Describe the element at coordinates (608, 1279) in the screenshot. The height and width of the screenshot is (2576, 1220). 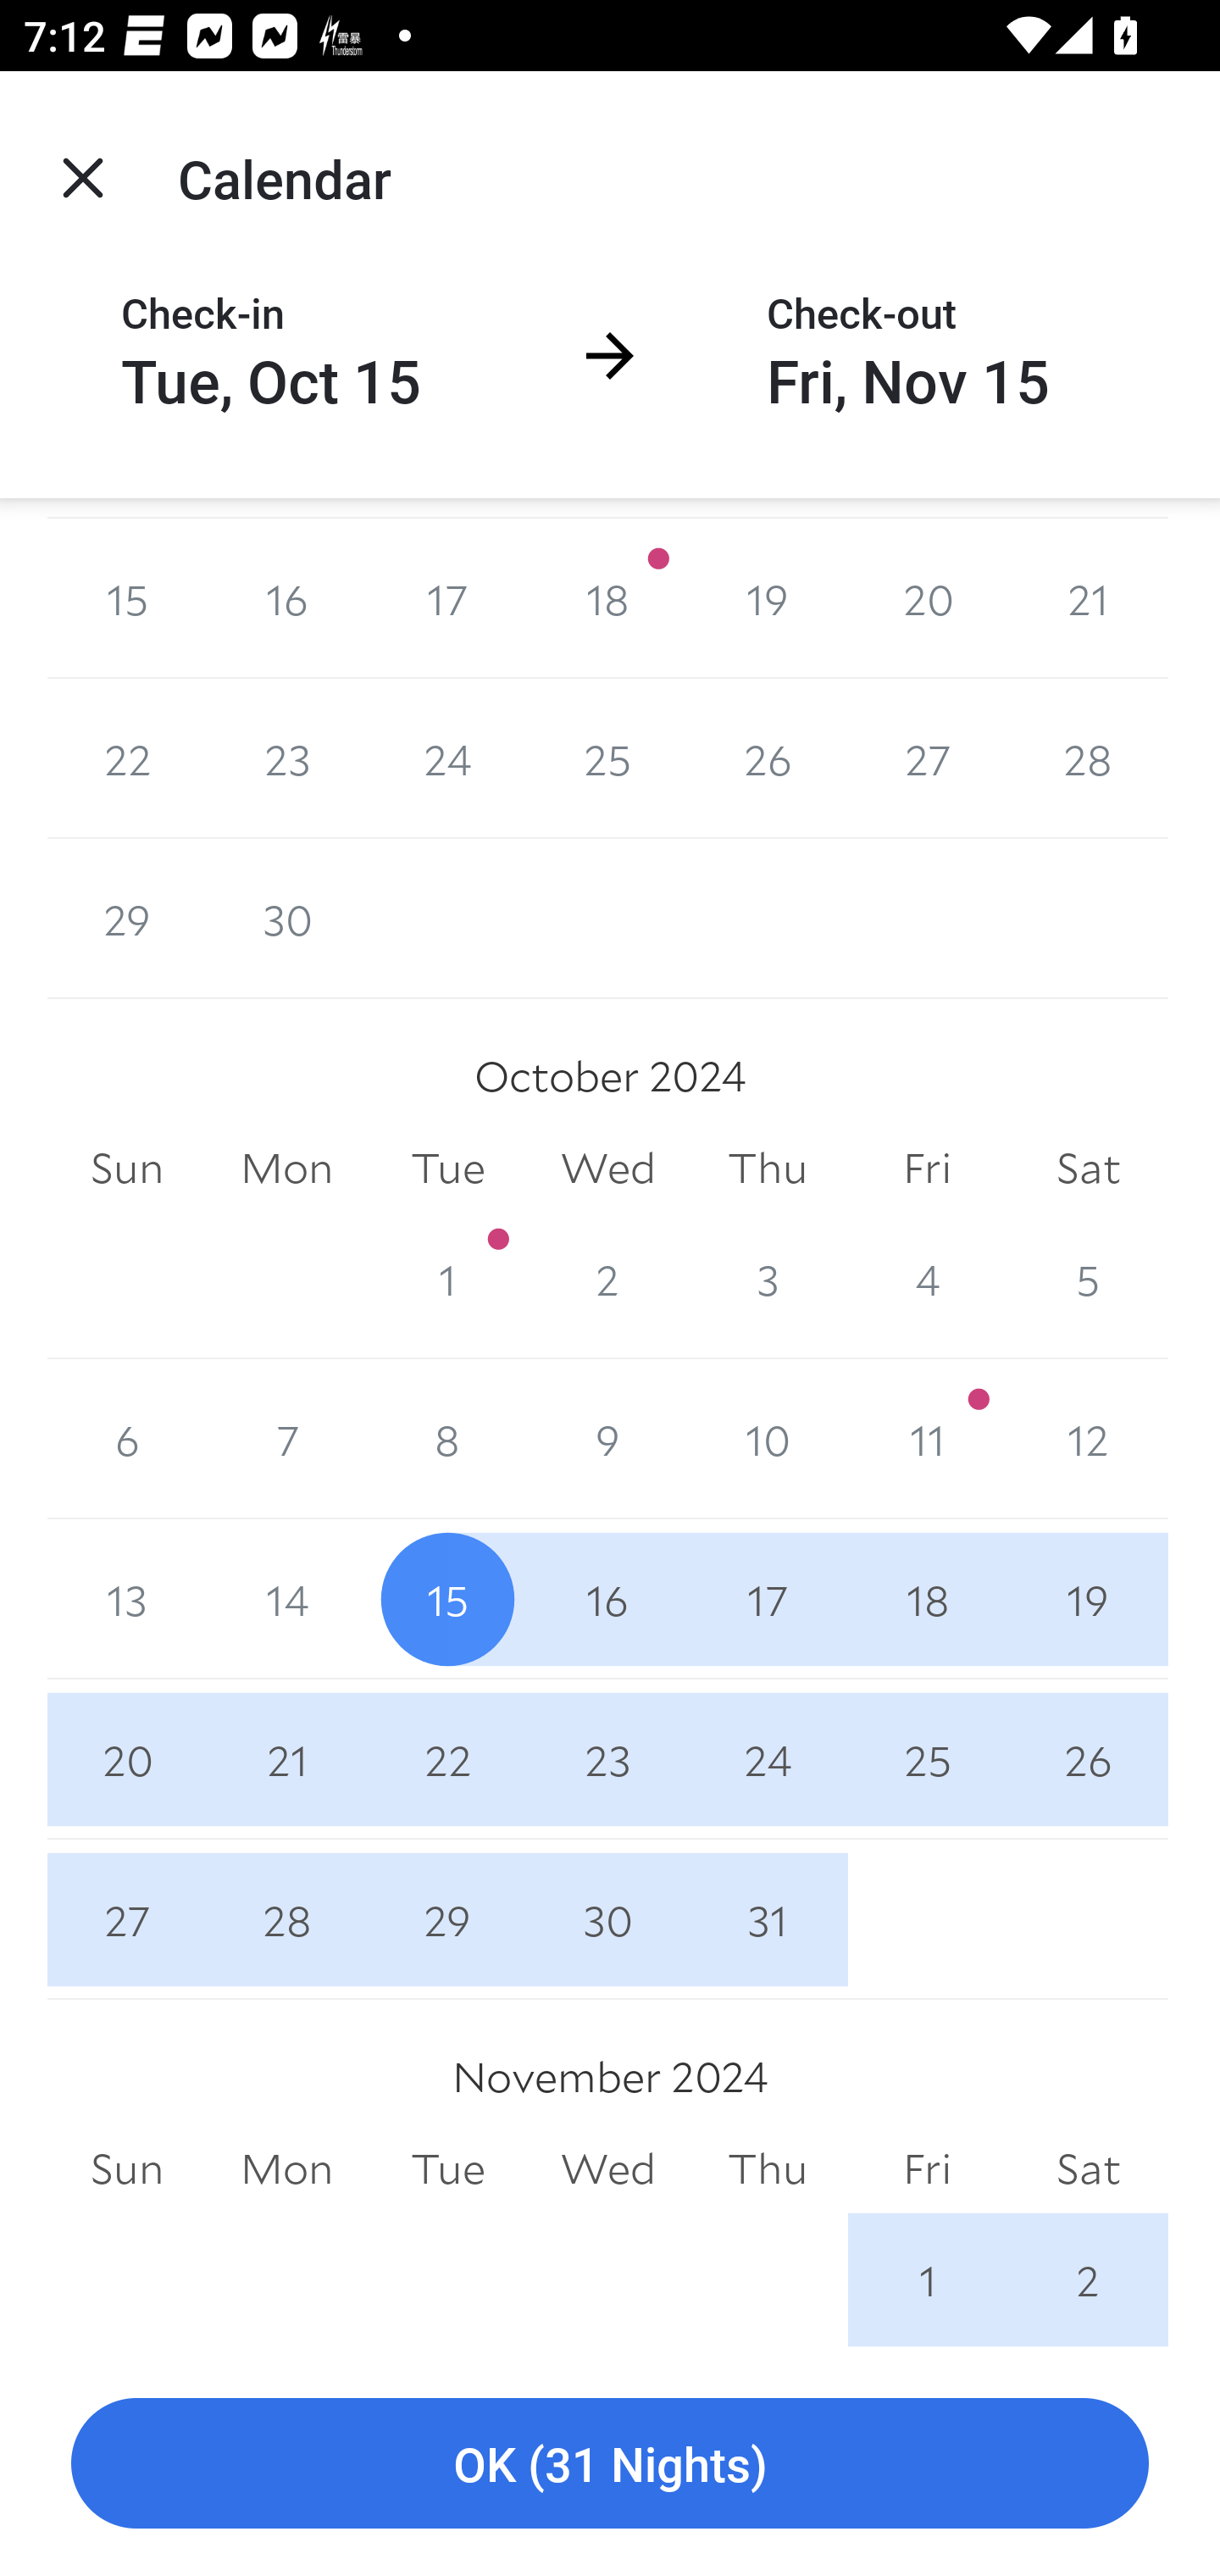
I see `2 2 October 2024` at that location.